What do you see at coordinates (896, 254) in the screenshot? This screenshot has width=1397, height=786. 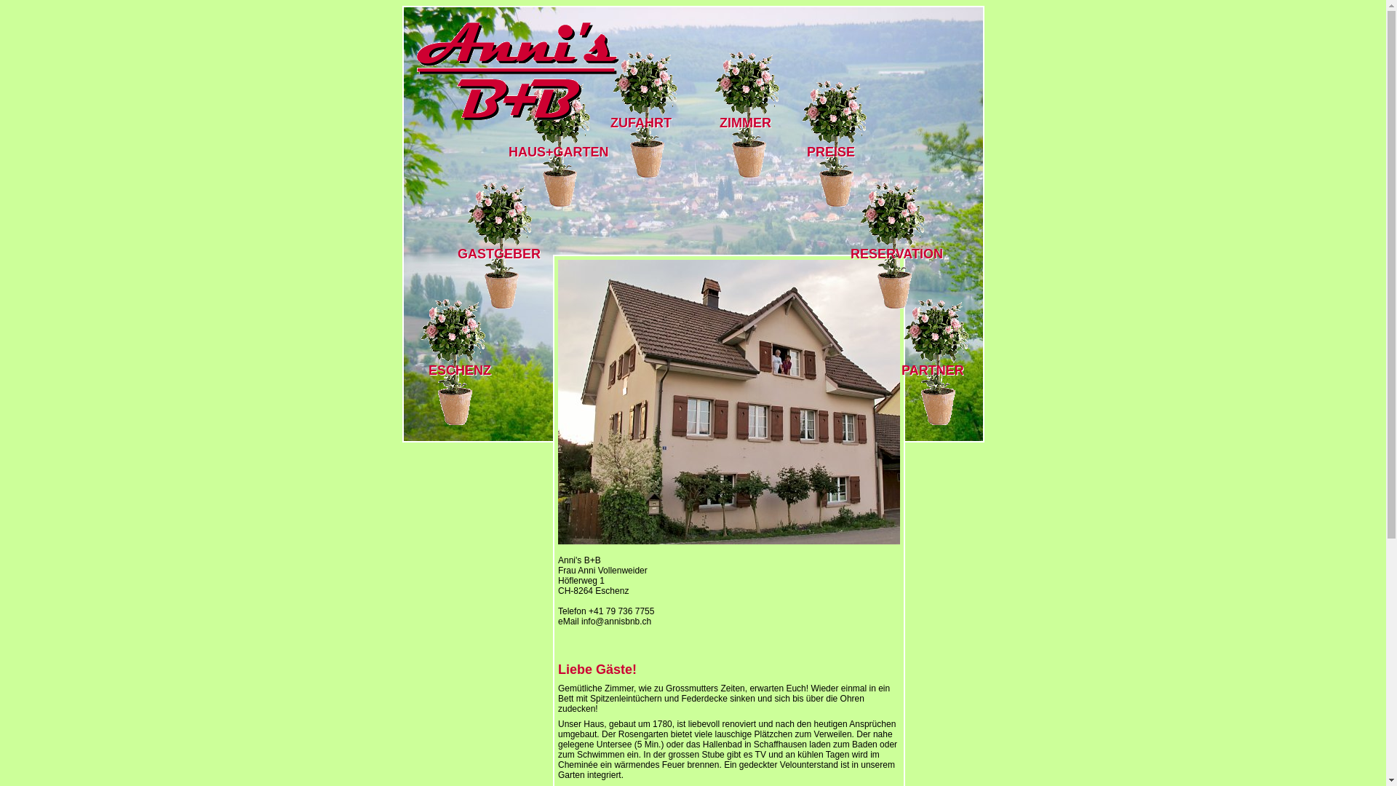 I see `RESERVATION` at bounding box center [896, 254].